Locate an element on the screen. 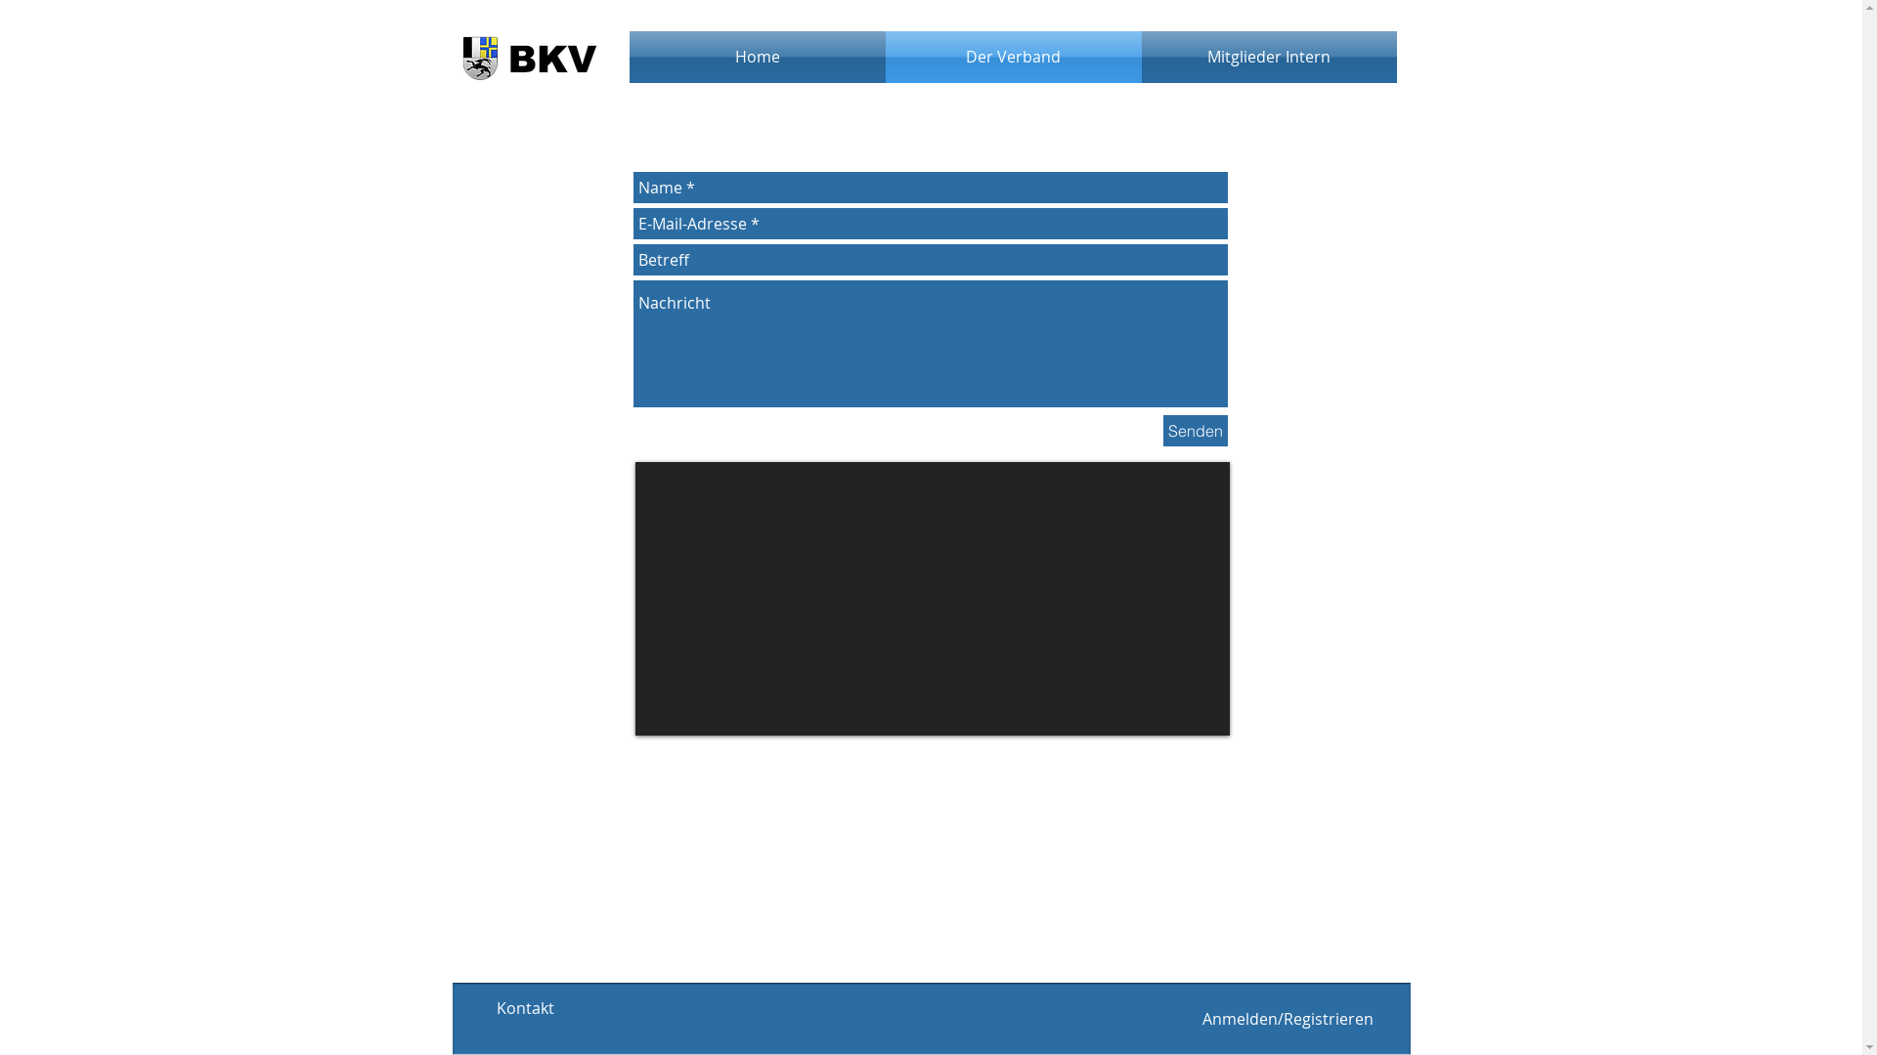 This screenshot has width=1877, height=1055. Google Maps is located at coordinates (933, 599).